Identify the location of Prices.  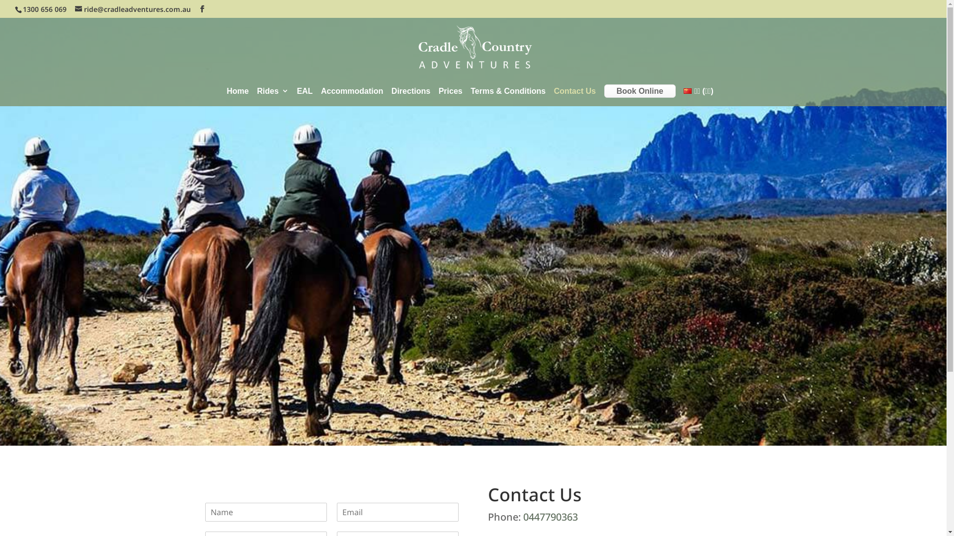
(451, 97).